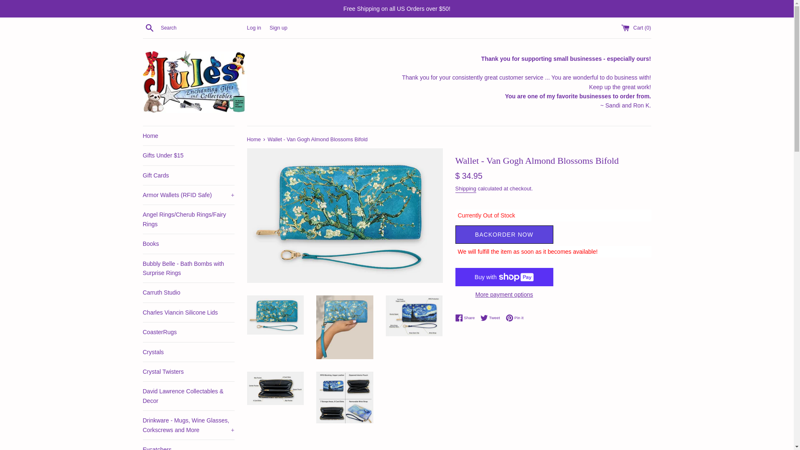 The width and height of the screenshot is (800, 450). I want to click on Crystals, so click(188, 352).